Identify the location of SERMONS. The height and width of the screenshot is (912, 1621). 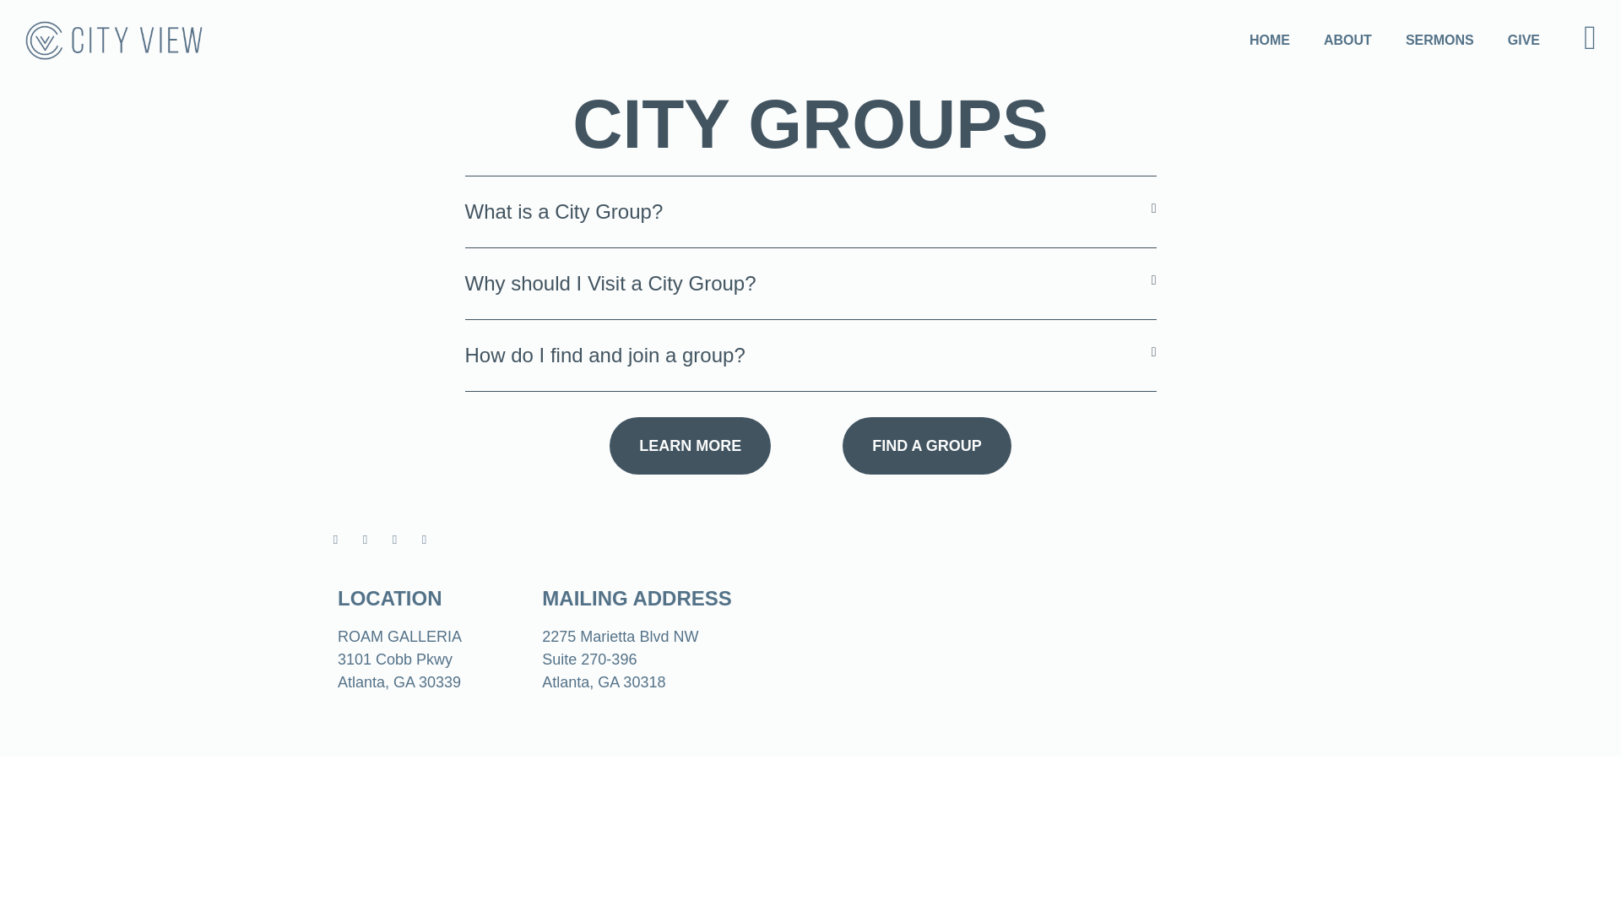
(1439, 41).